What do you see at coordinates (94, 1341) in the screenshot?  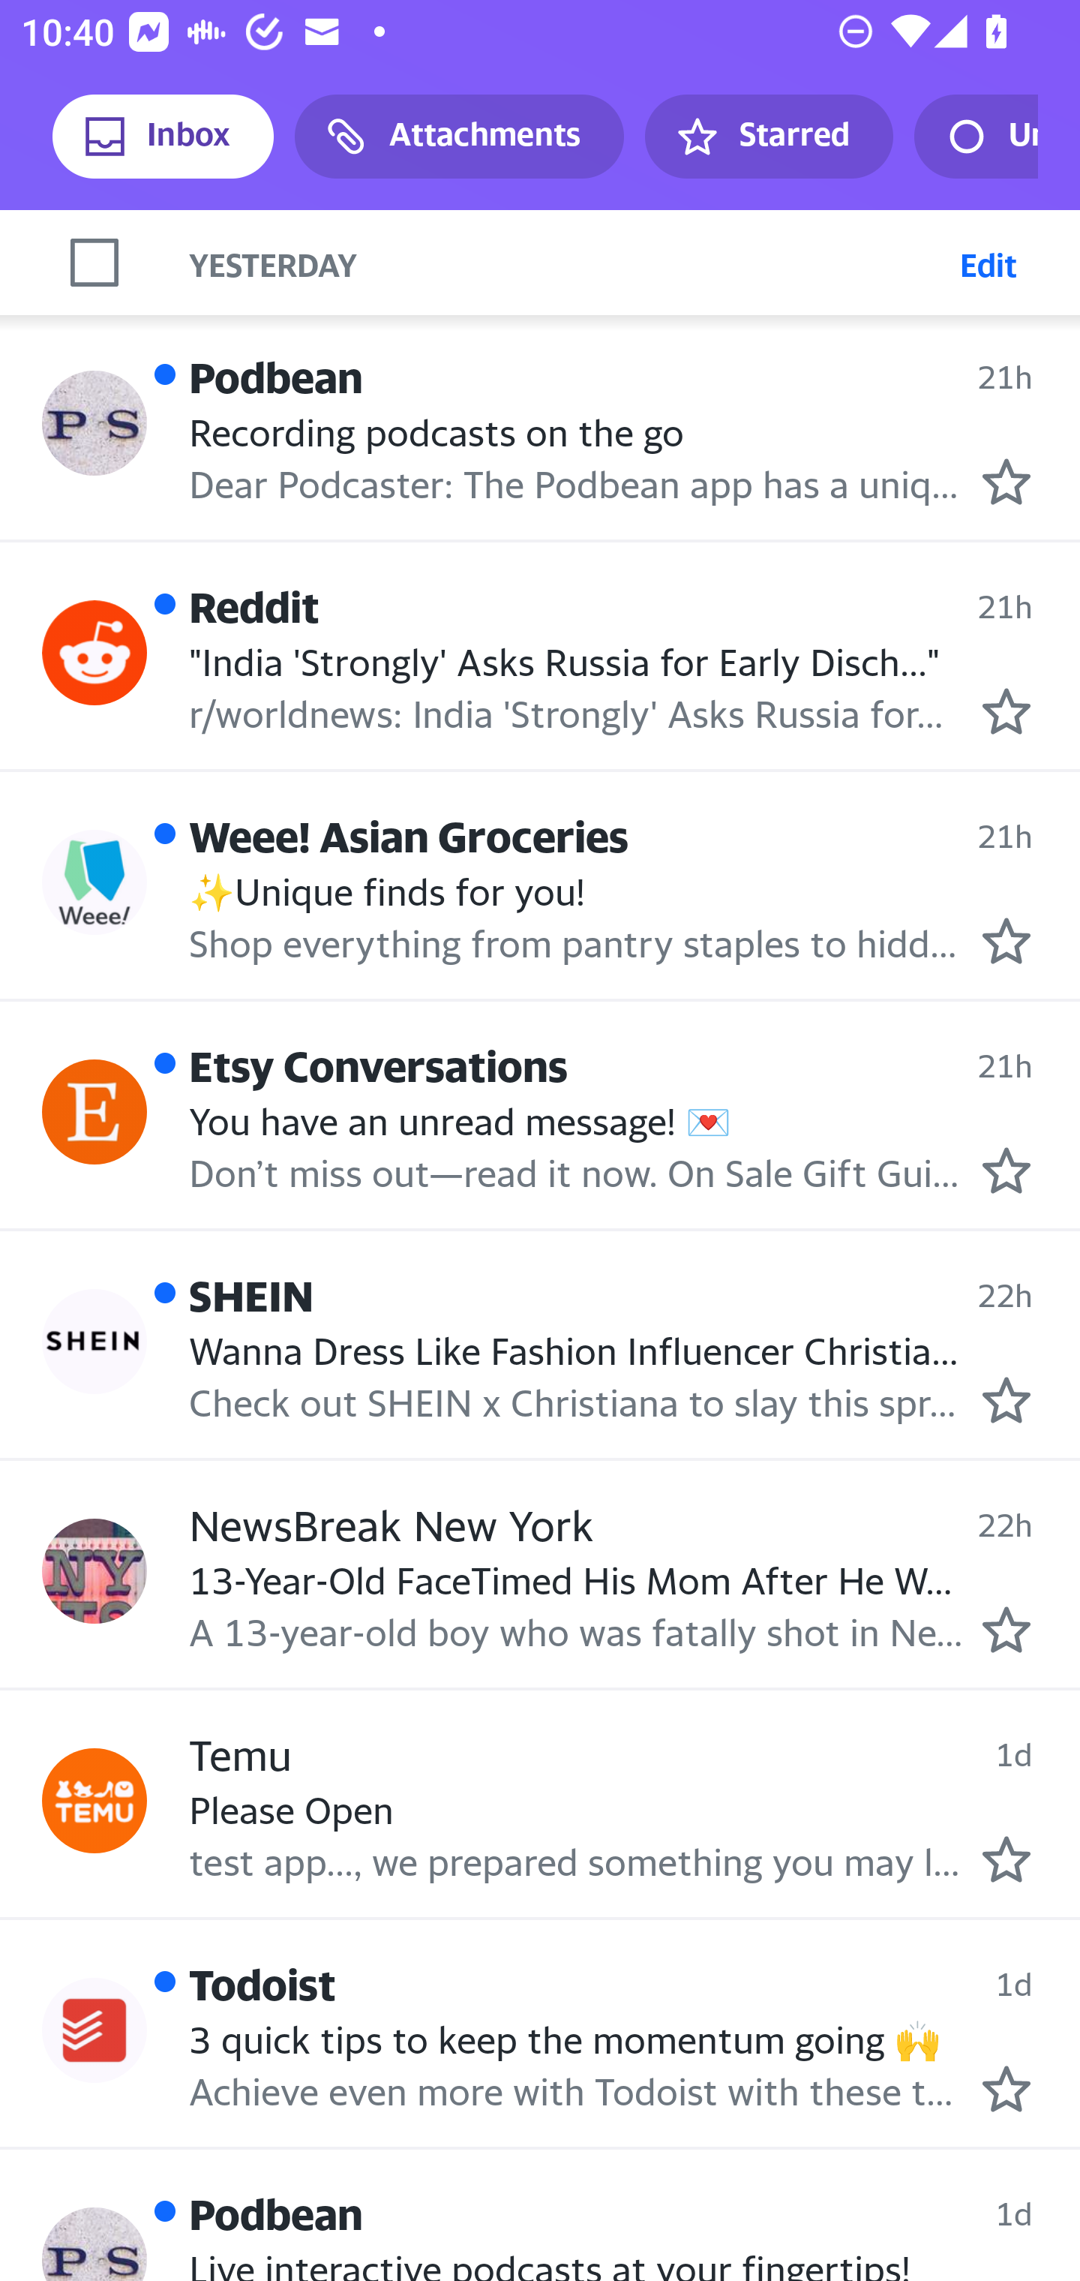 I see `Profile
SHEIN` at bounding box center [94, 1341].